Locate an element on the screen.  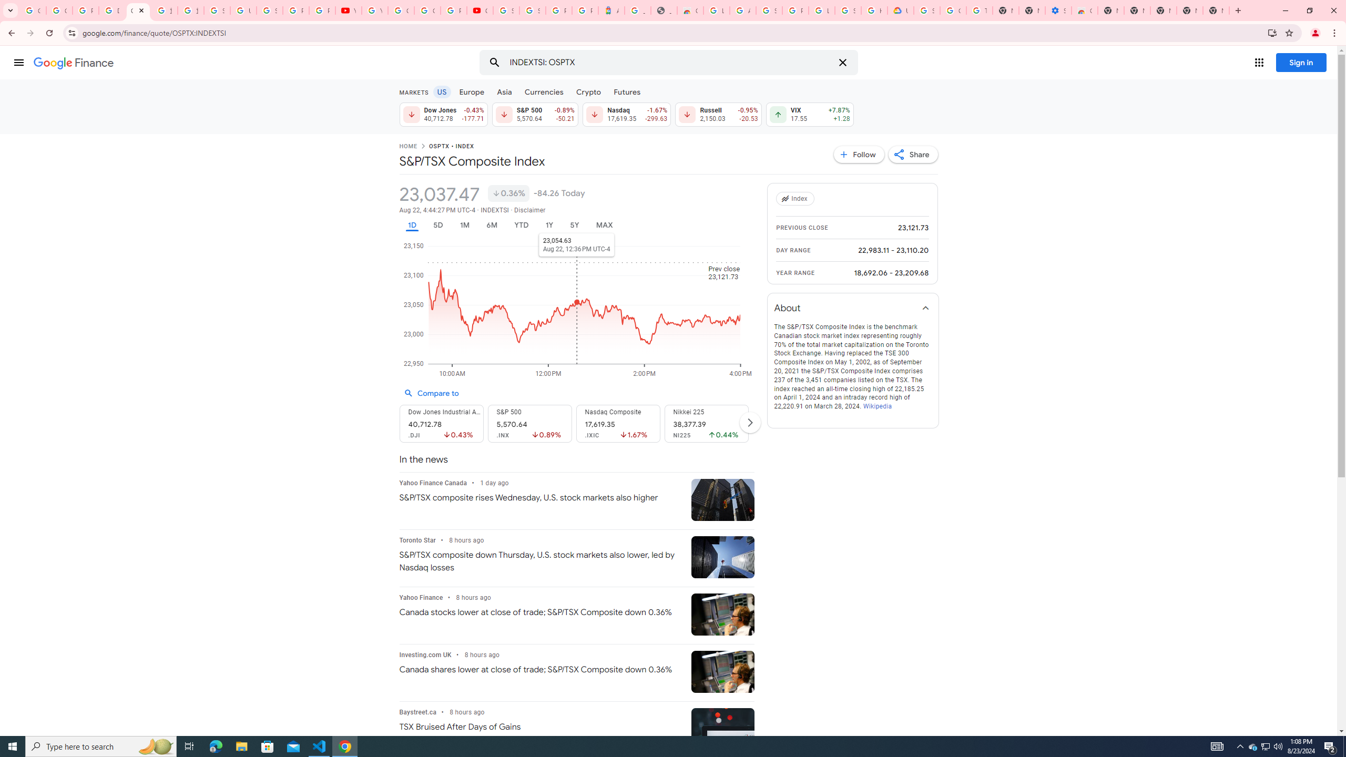
5Y is located at coordinates (574, 225).